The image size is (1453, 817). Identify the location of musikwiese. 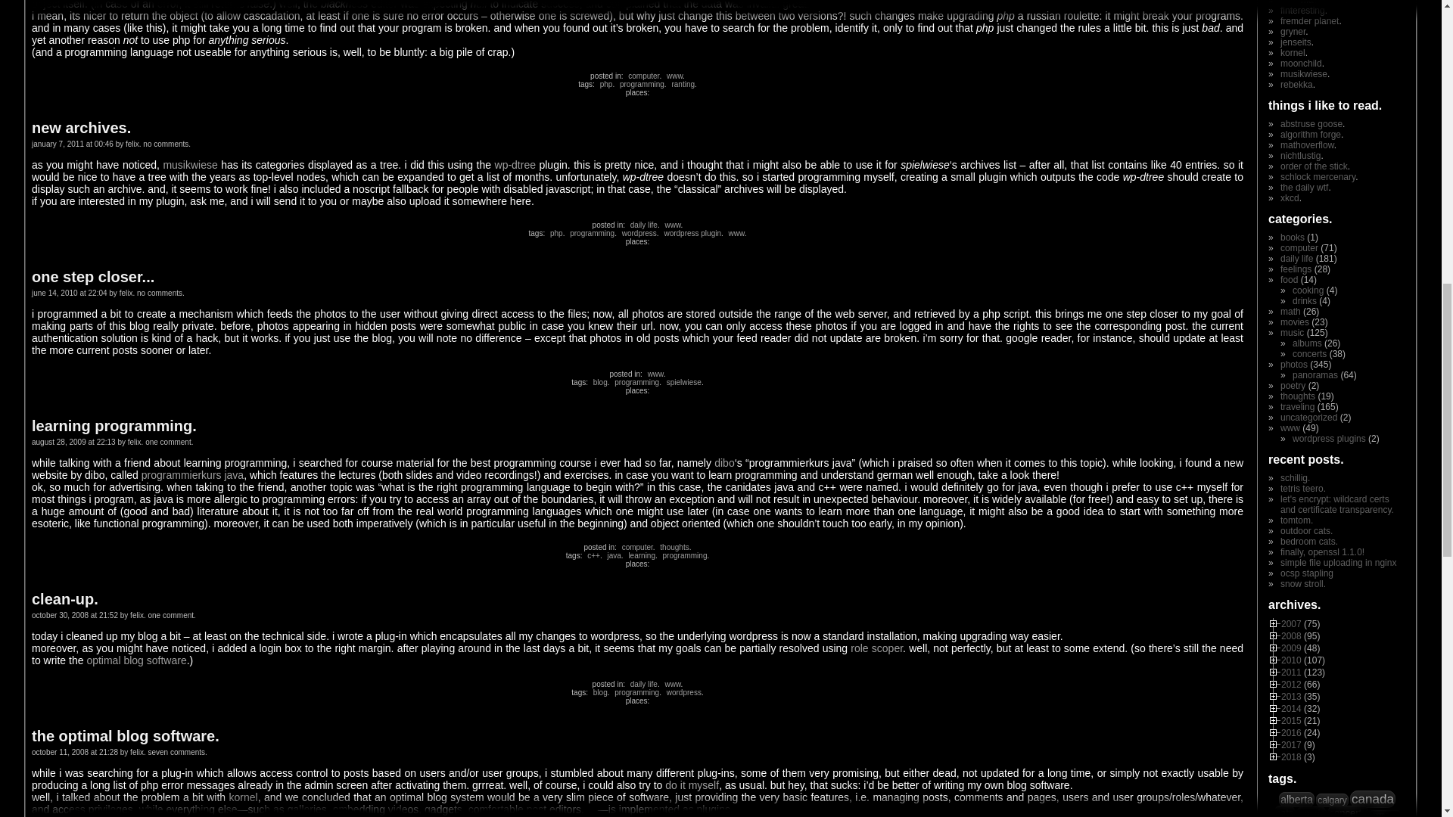
(189, 164).